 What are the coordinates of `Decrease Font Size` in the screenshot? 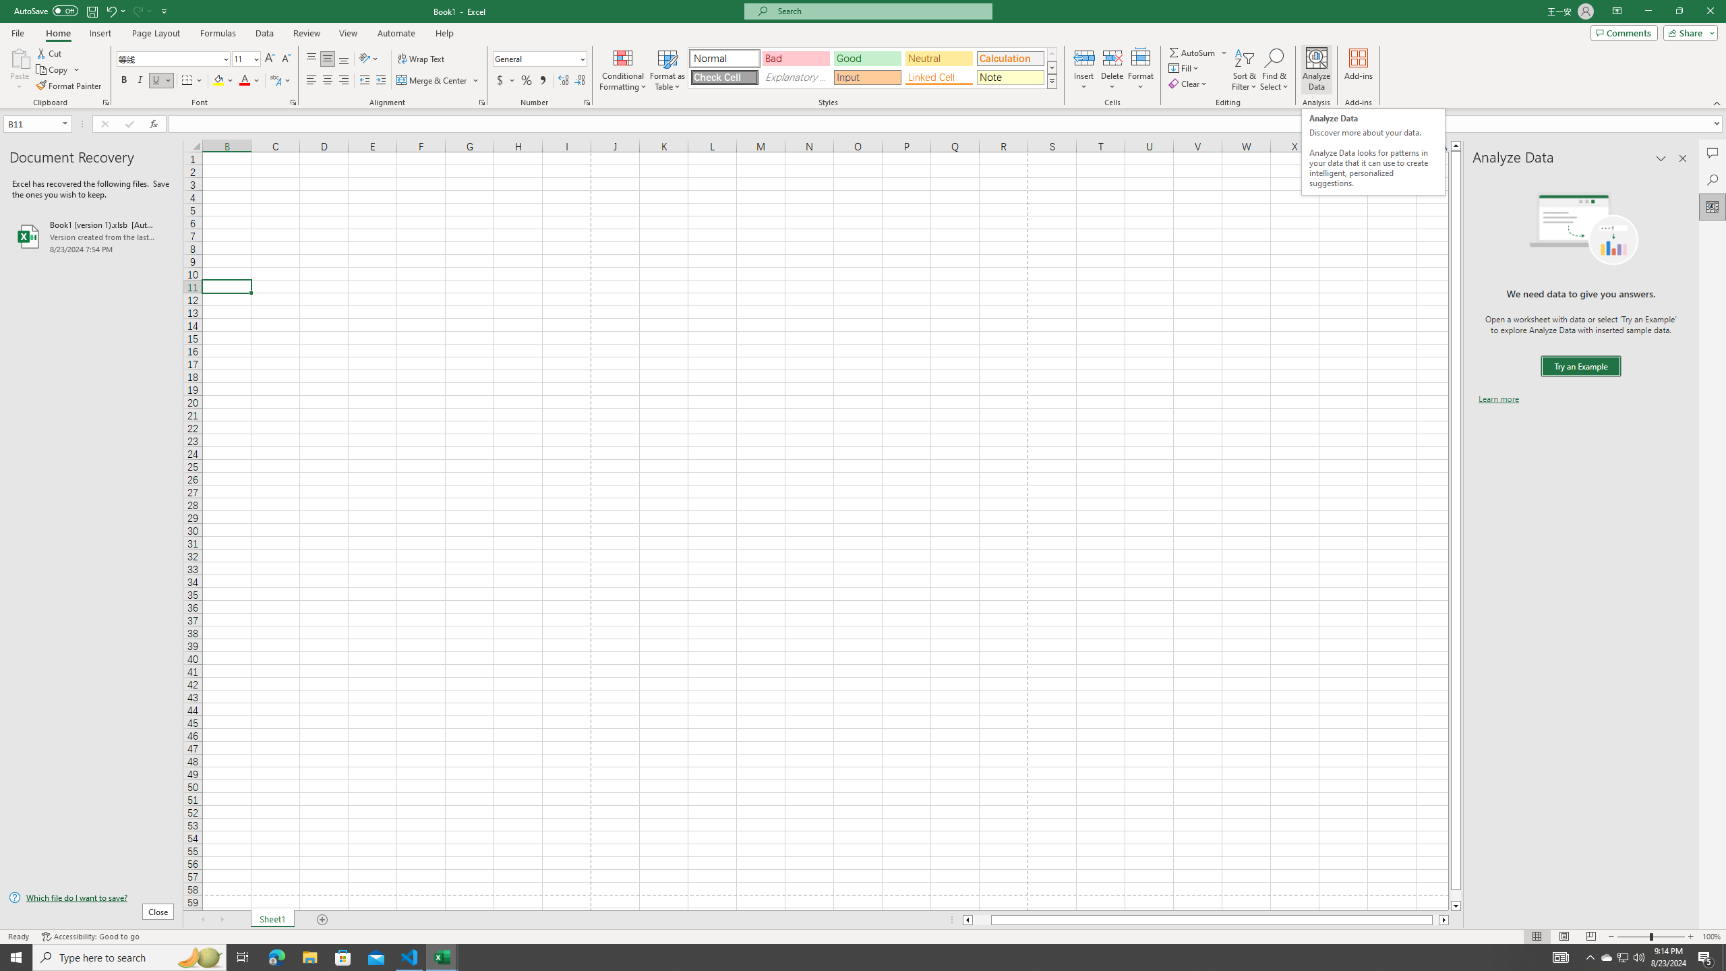 It's located at (286, 59).